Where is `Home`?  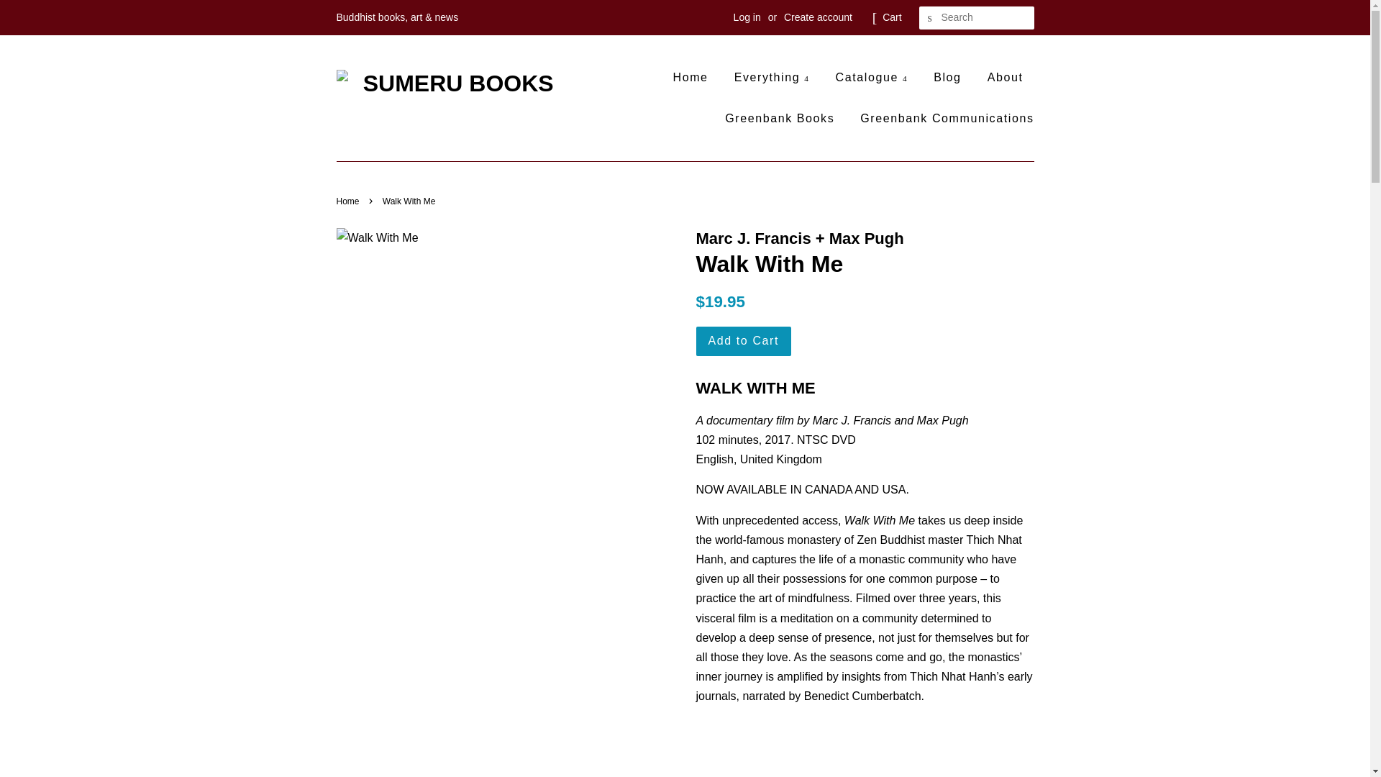
Home is located at coordinates (696, 77).